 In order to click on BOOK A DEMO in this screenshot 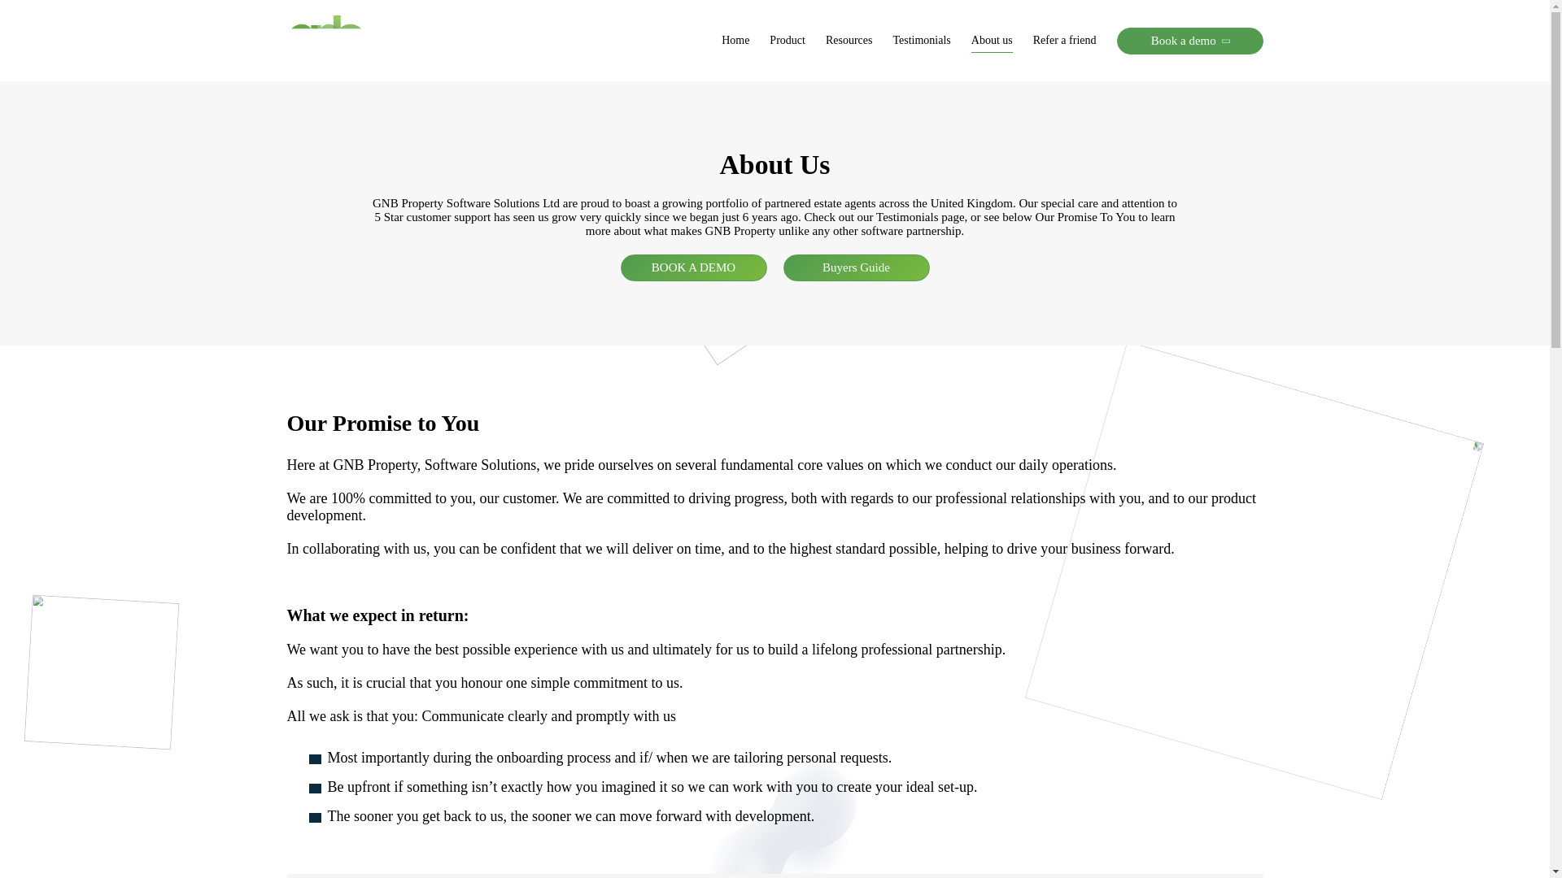, I will do `click(693, 267)`.